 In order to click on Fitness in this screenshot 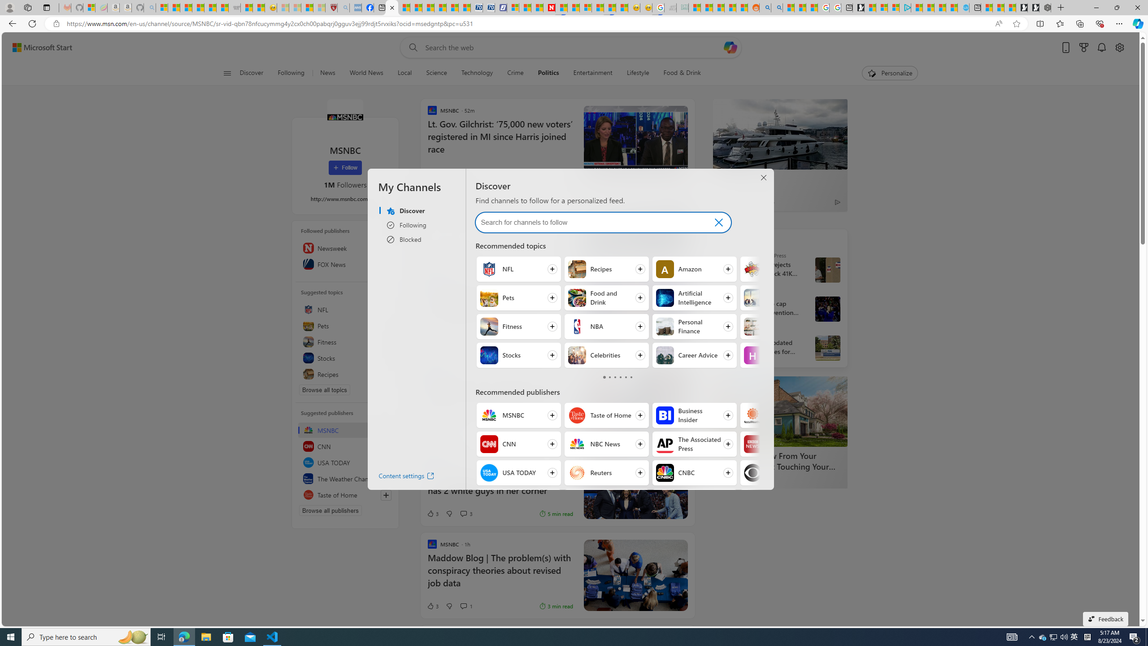, I will do `click(345, 342)`.